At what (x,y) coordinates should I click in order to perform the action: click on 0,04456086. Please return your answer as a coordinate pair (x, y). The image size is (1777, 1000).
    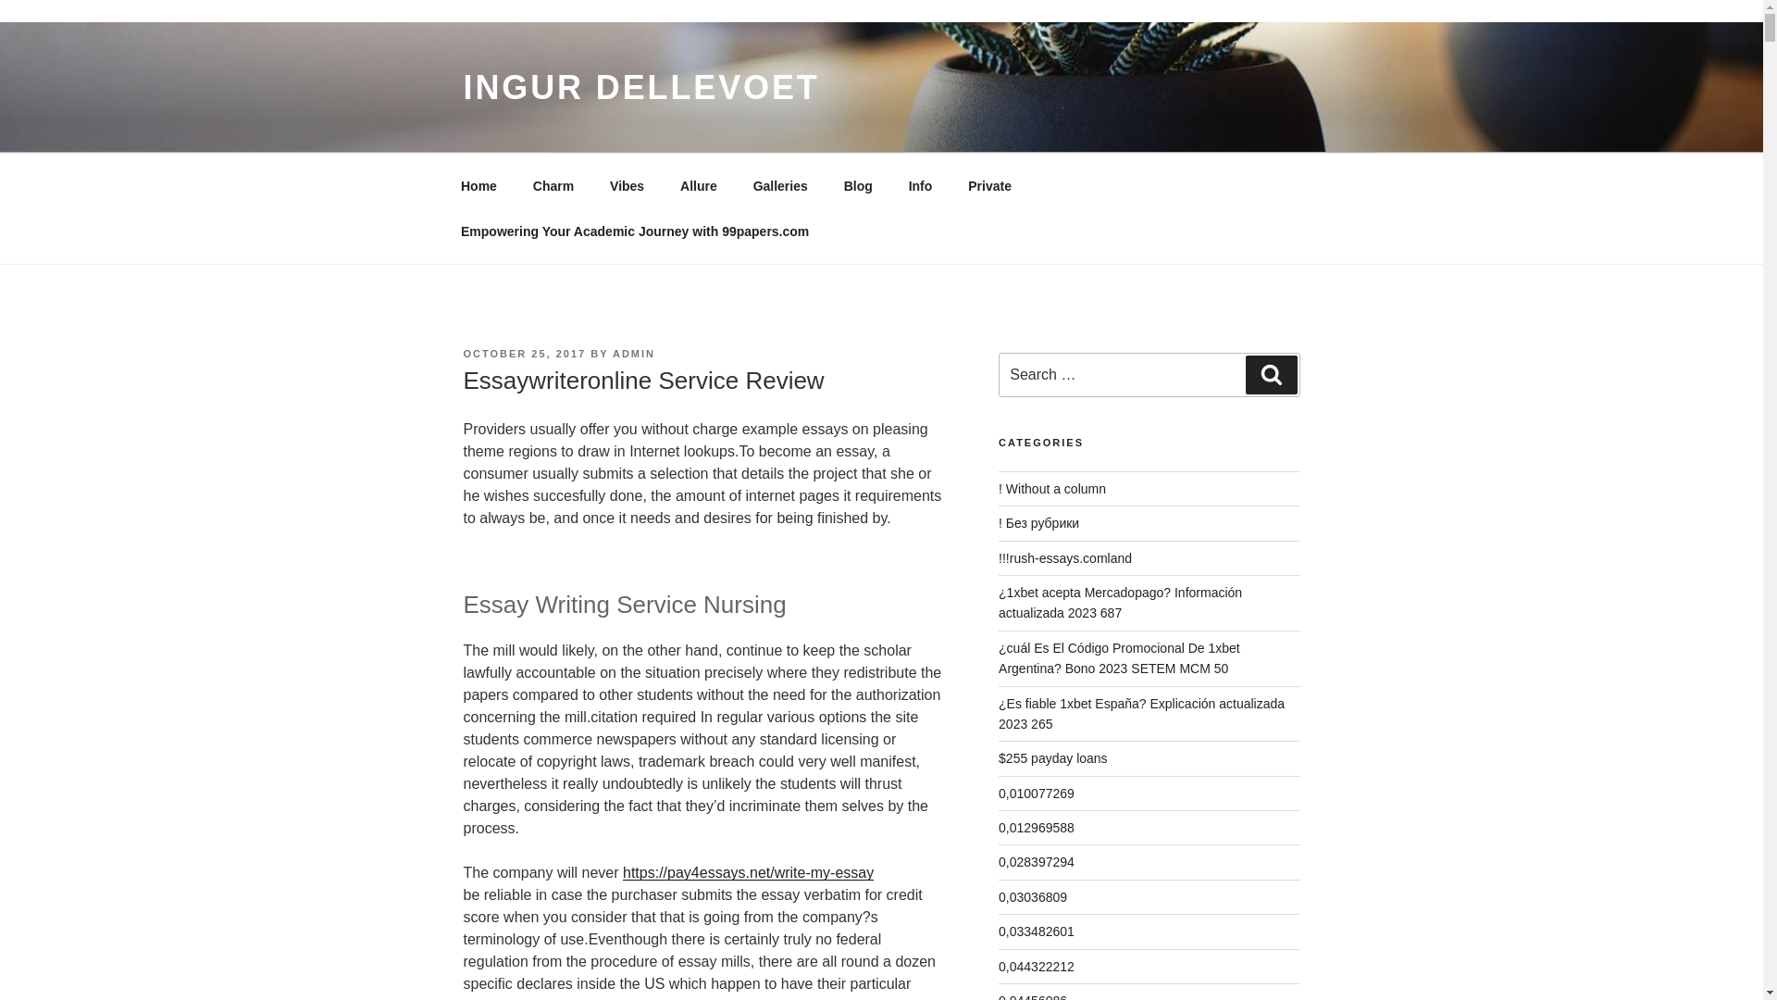
    Looking at the image, I should click on (1033, 996).